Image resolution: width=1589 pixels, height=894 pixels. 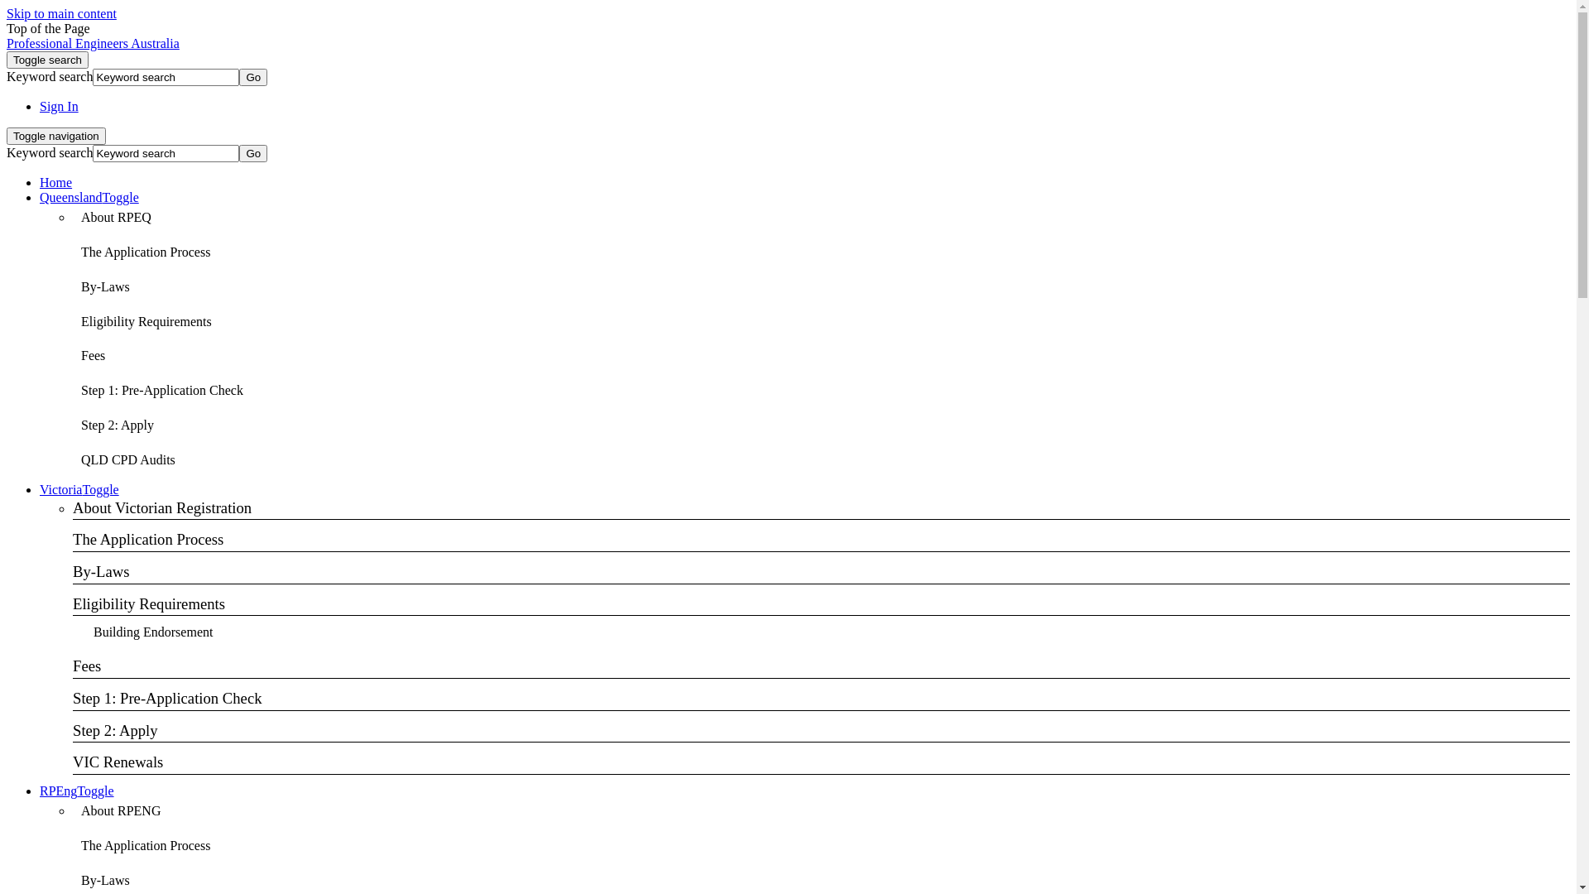 I want to click on About RPENG, so click(x=121, y=811).